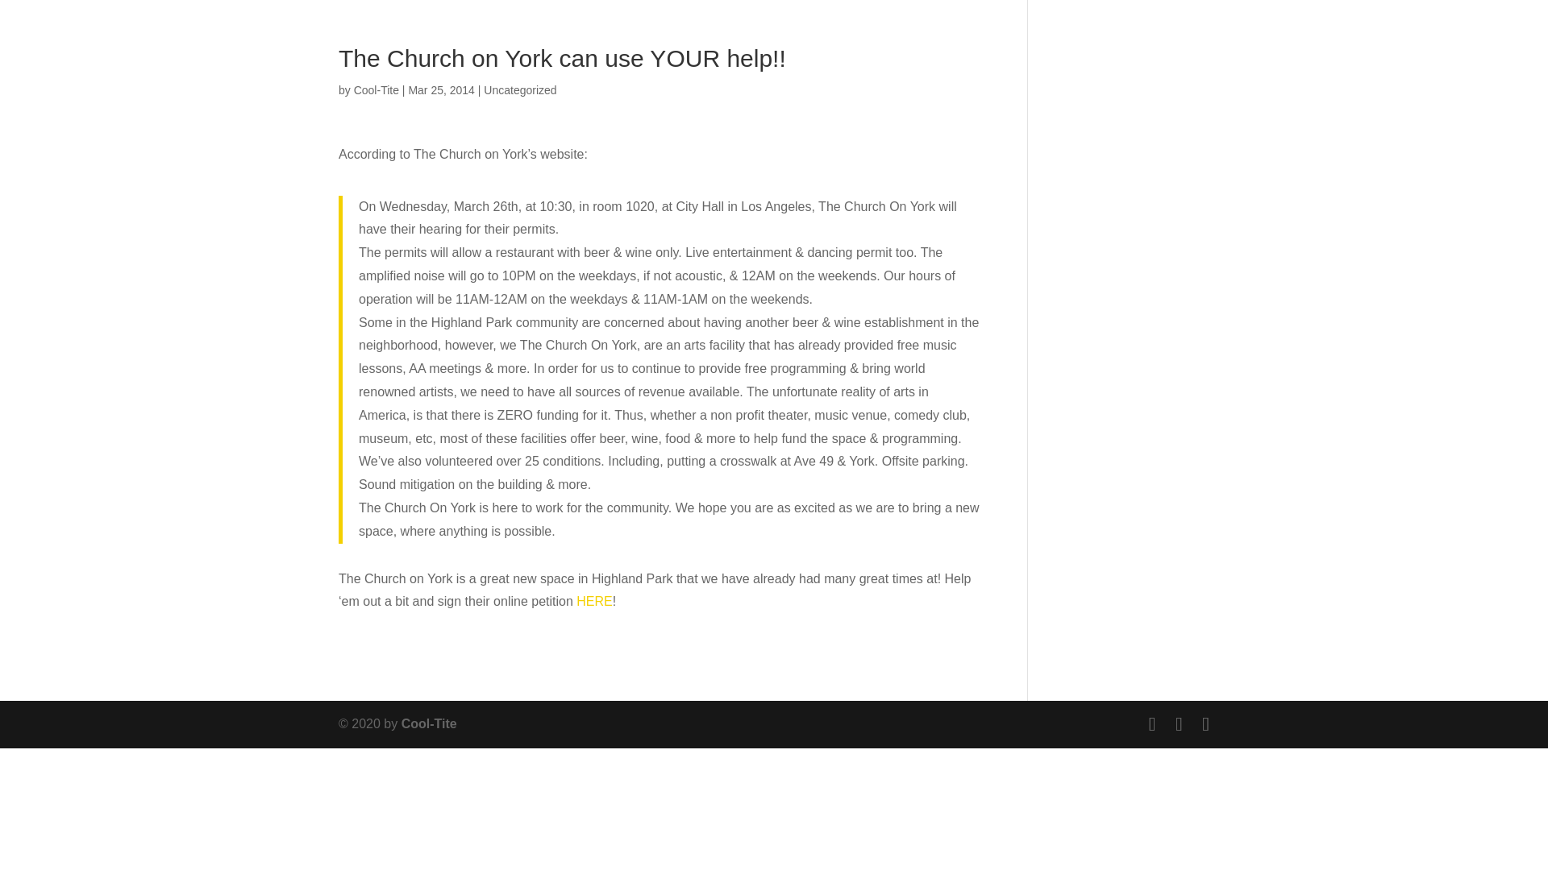 This screenshot has height=870, width=1548. What do you see at coordinates (593, 601) in the screenshot?
I see `HERE` at bounding box center [593, 601].